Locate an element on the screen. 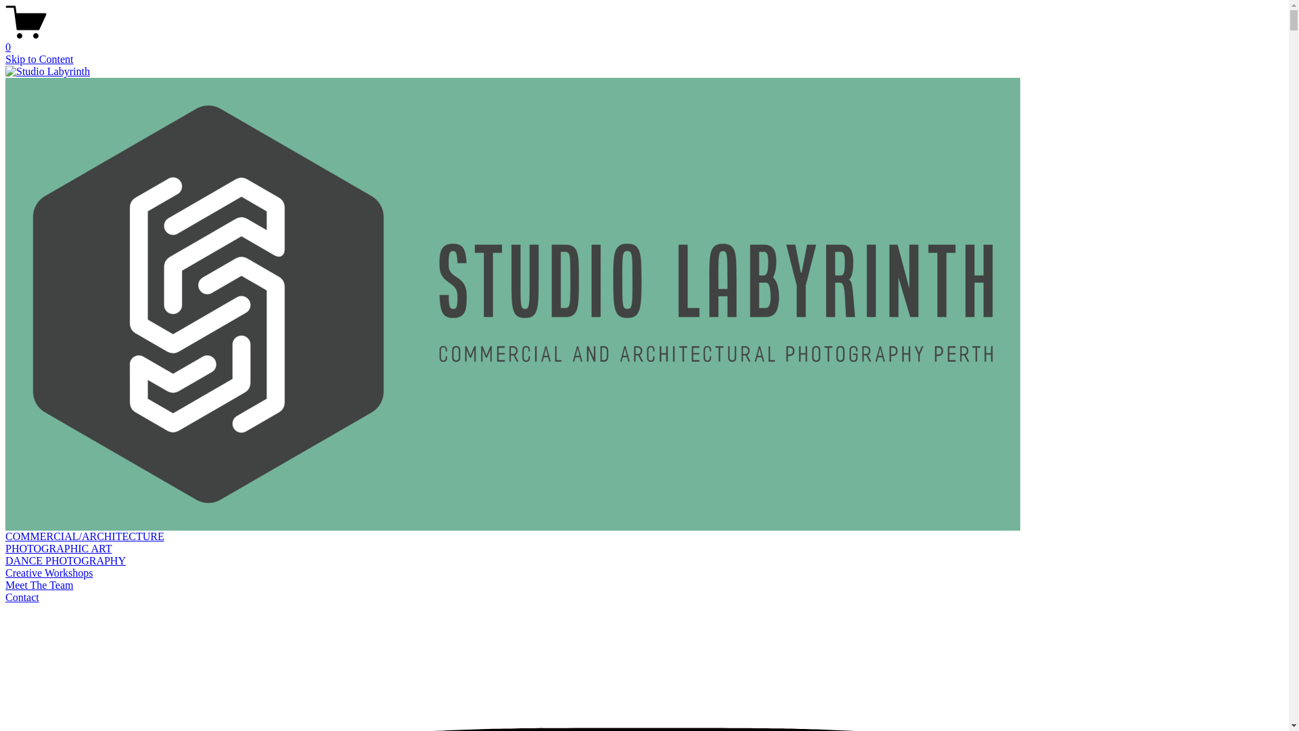 This screenshot has height=731, width=1299. Skip to Content is located at coordinates (39, 60).